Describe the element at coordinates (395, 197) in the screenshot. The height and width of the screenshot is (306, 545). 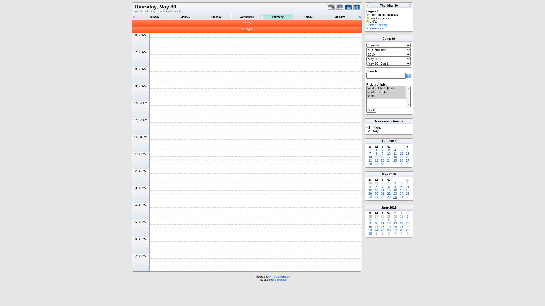
I see `30` at that location.